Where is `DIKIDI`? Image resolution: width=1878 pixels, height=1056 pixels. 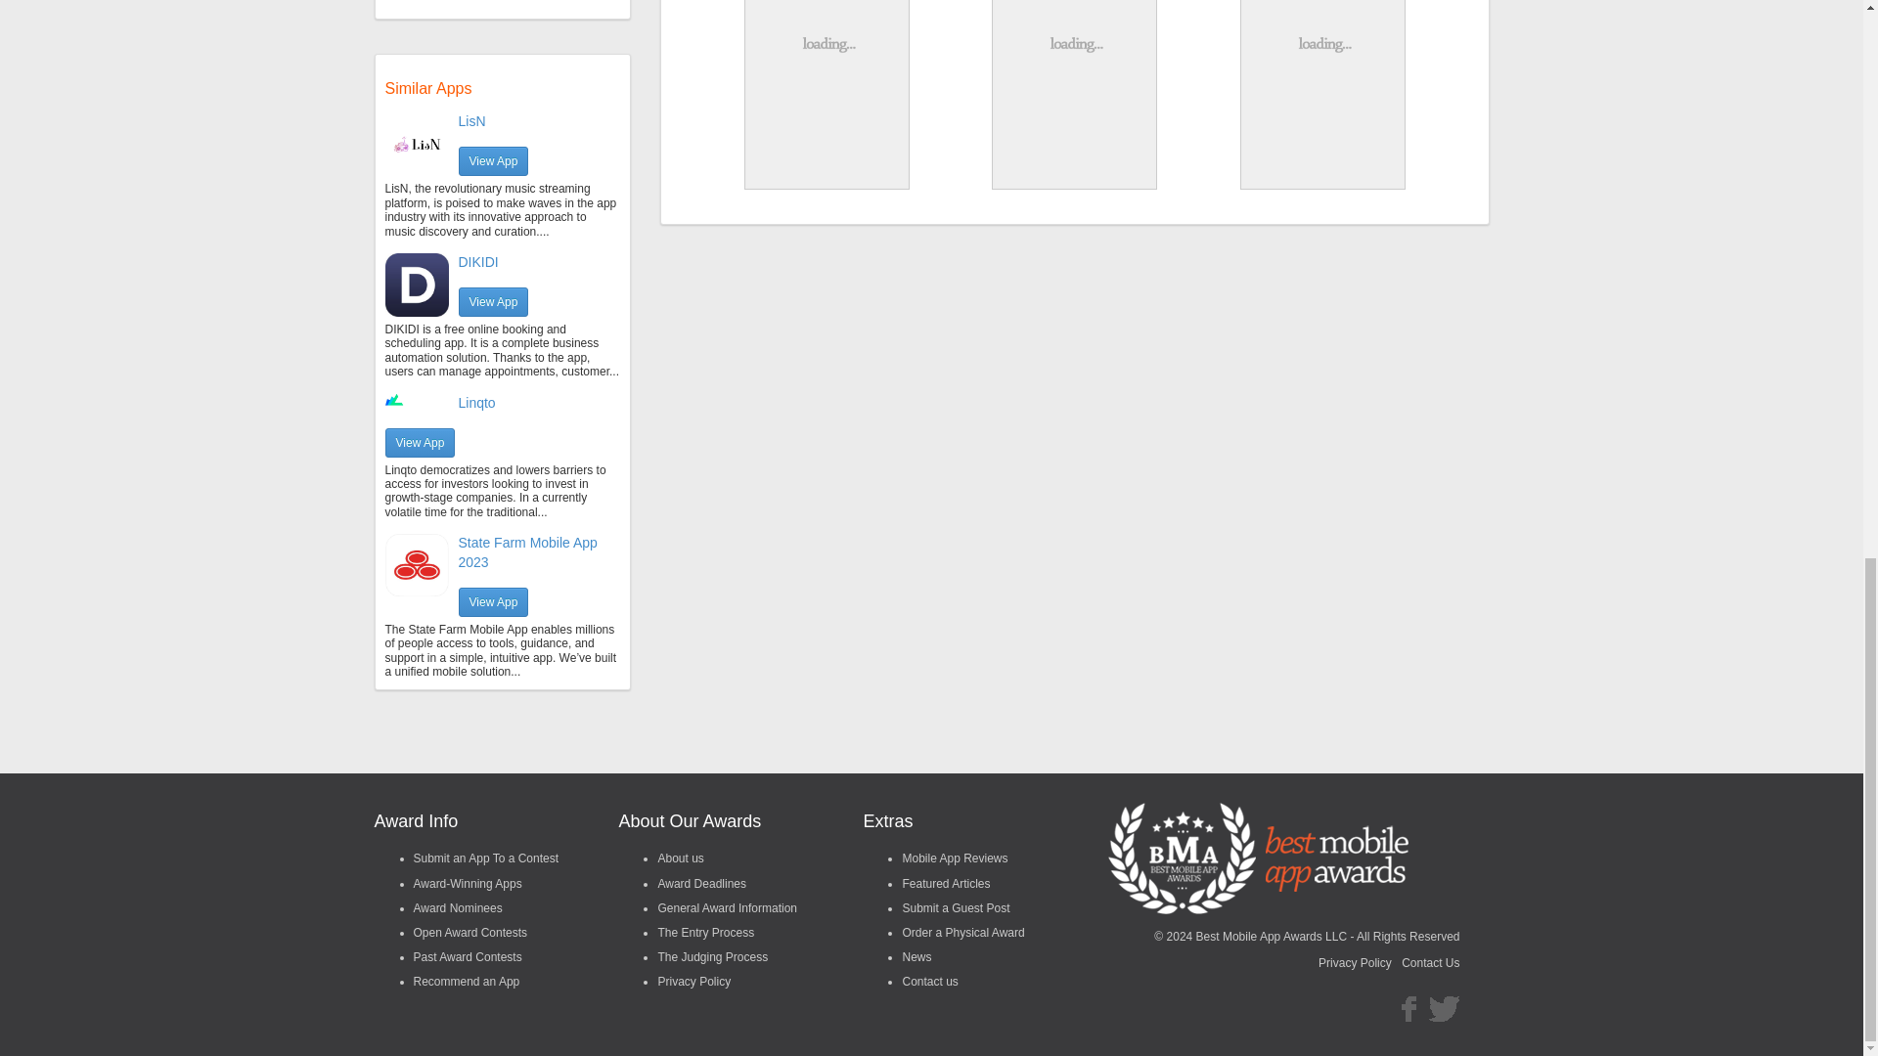
DIKIDI is located at coordinates (477, 262).